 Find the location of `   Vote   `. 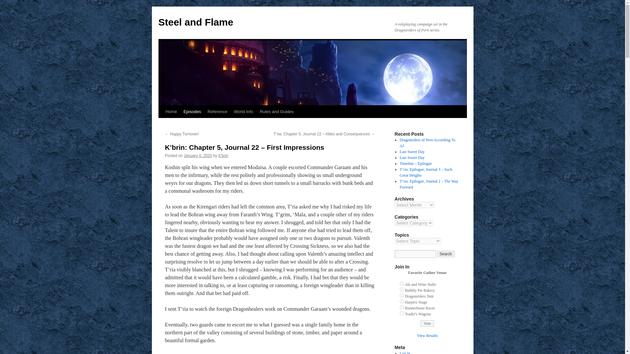

   Vote    is located at coordinates (428, 323).